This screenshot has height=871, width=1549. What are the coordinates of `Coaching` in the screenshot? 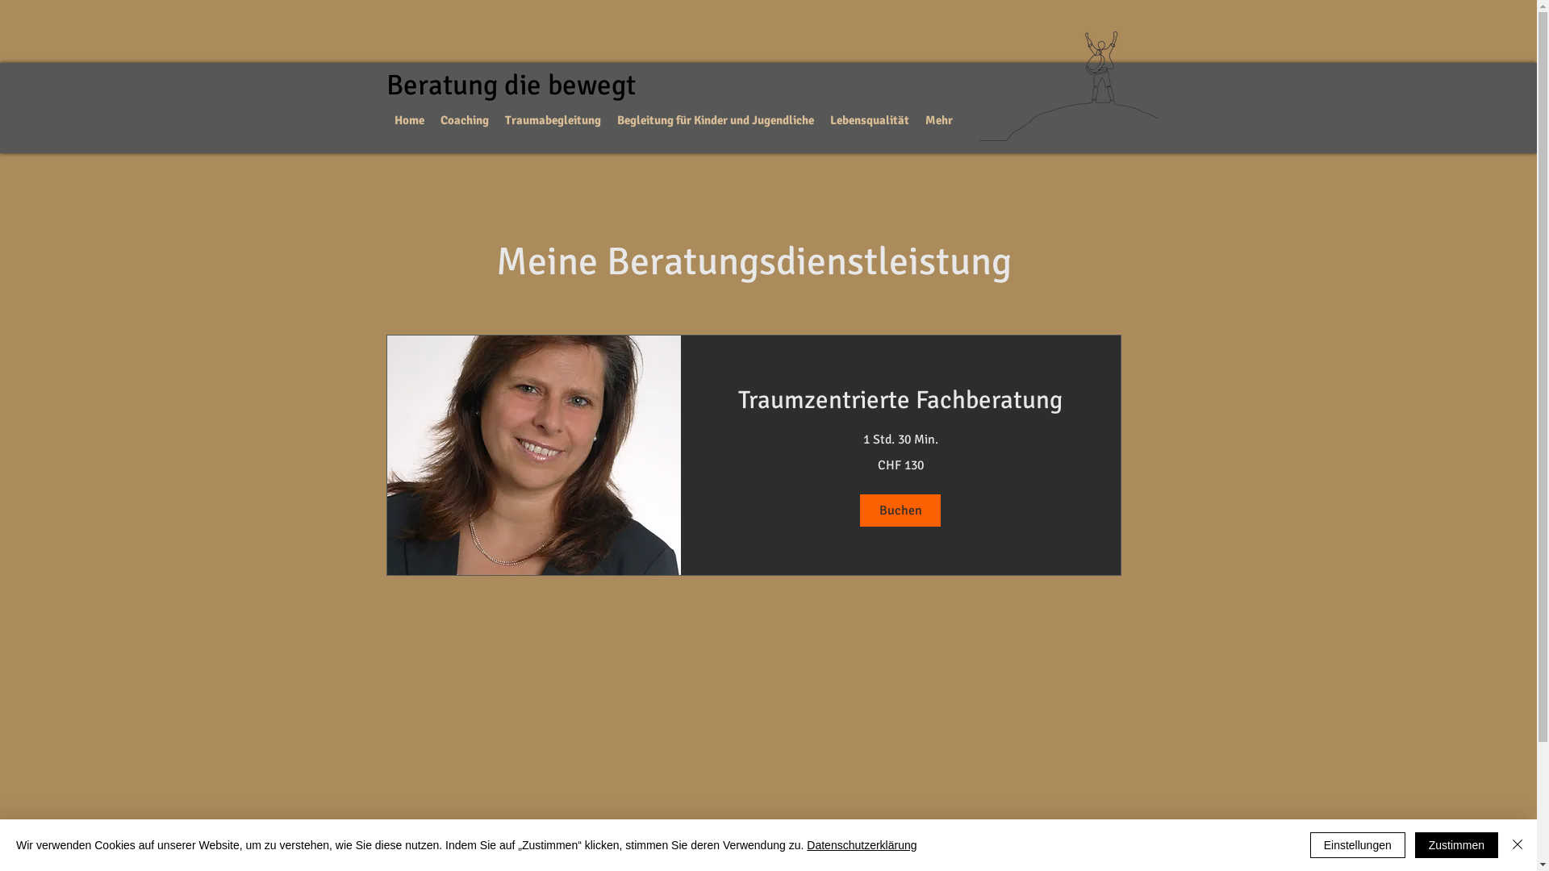 It's located at (465, 121).